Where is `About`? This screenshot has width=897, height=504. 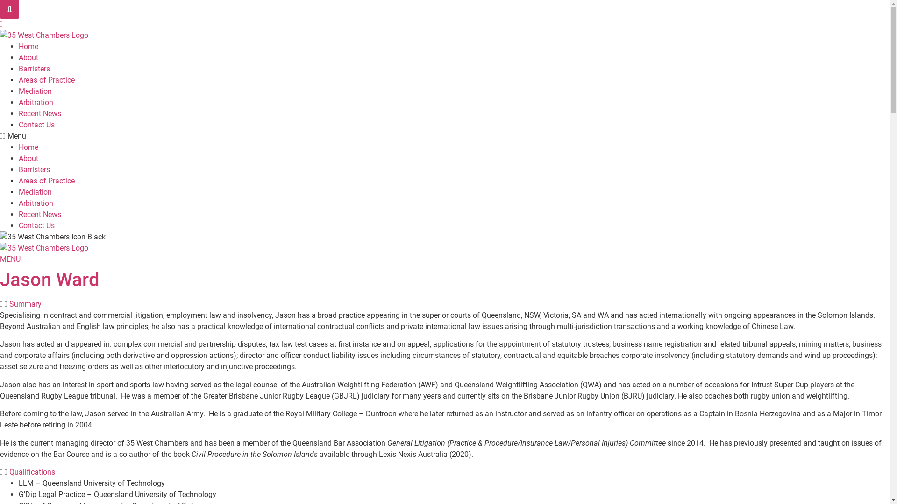
About is located at coordinates (28, 159).